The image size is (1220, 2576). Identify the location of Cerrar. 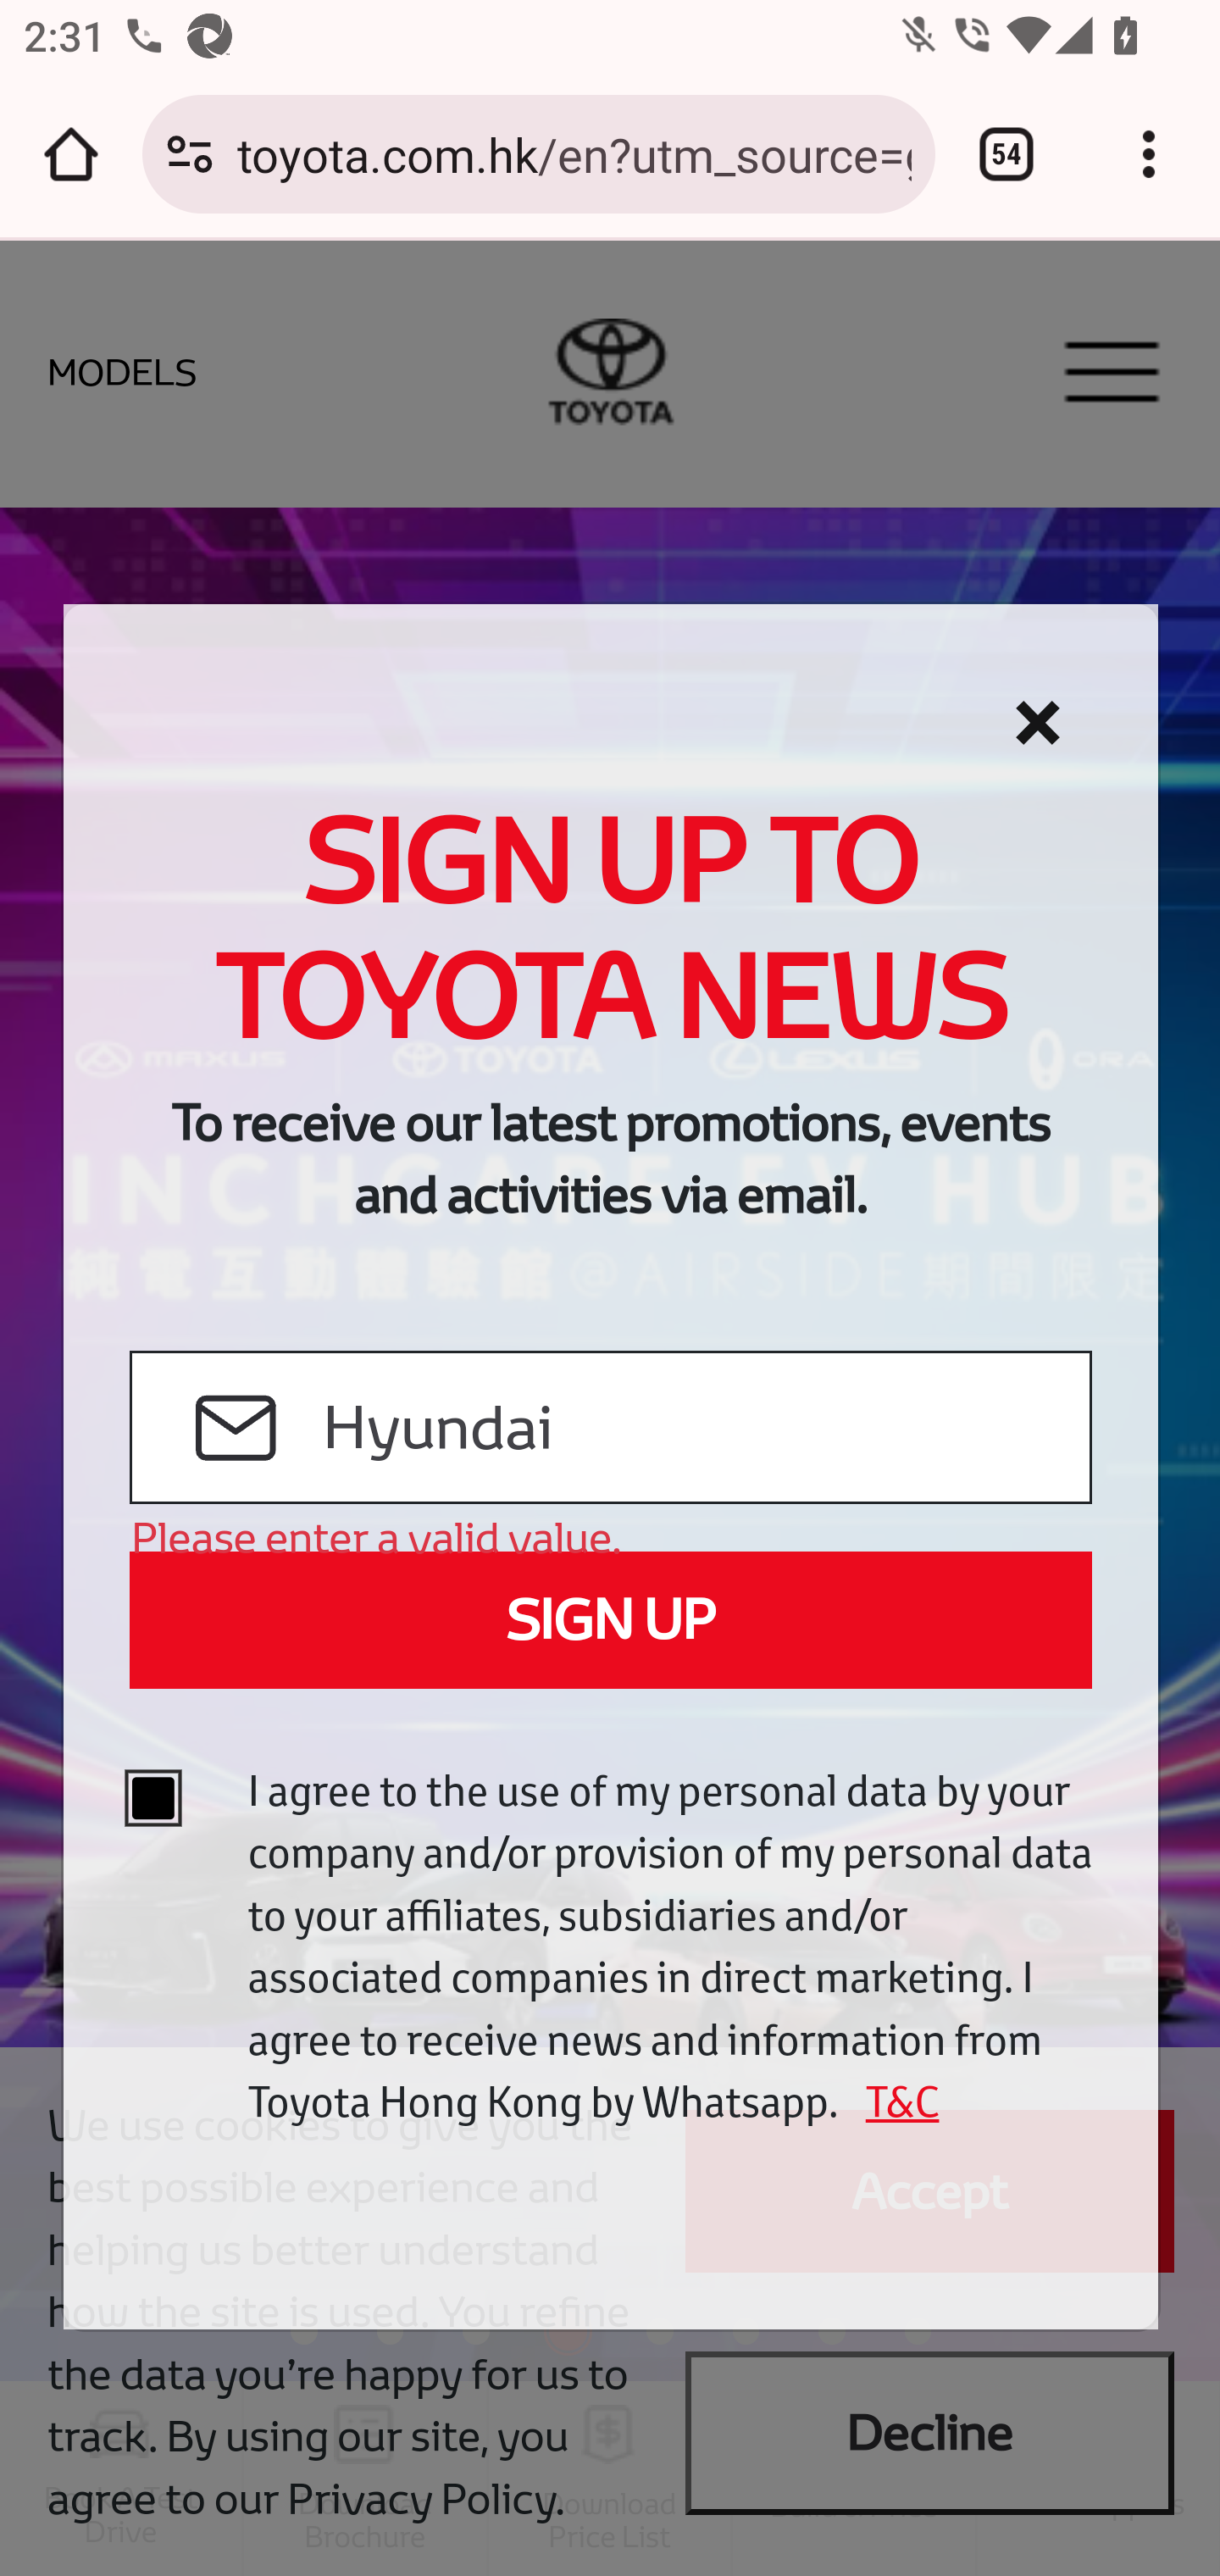
(1037, 724).